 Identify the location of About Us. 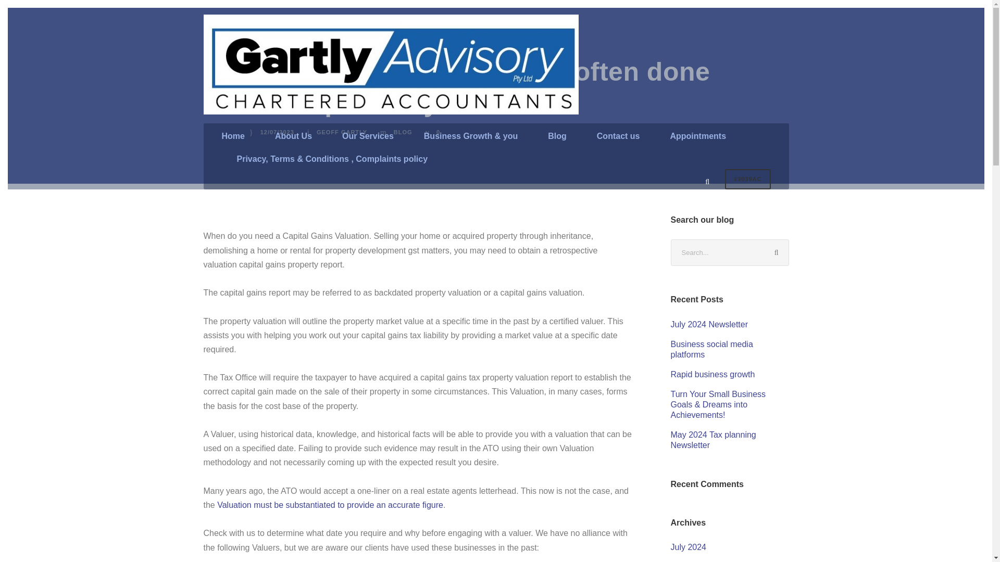
(294, 140).